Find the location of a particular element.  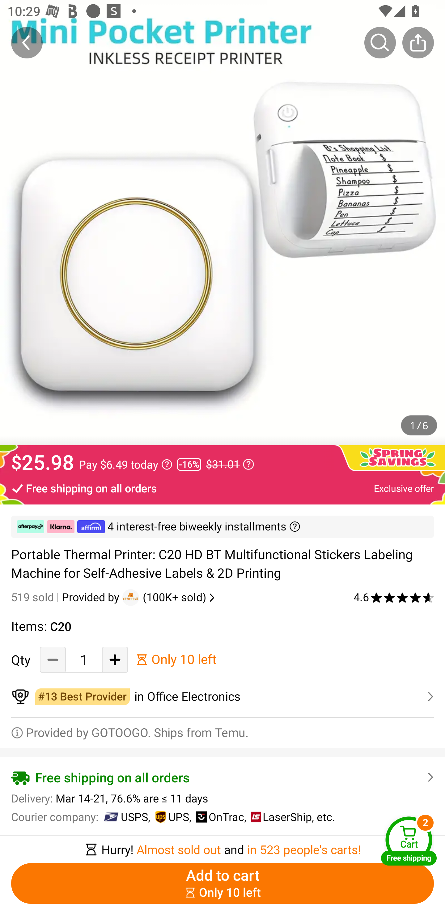

Decrease Quantity Button is located at coordinates (53, 660).